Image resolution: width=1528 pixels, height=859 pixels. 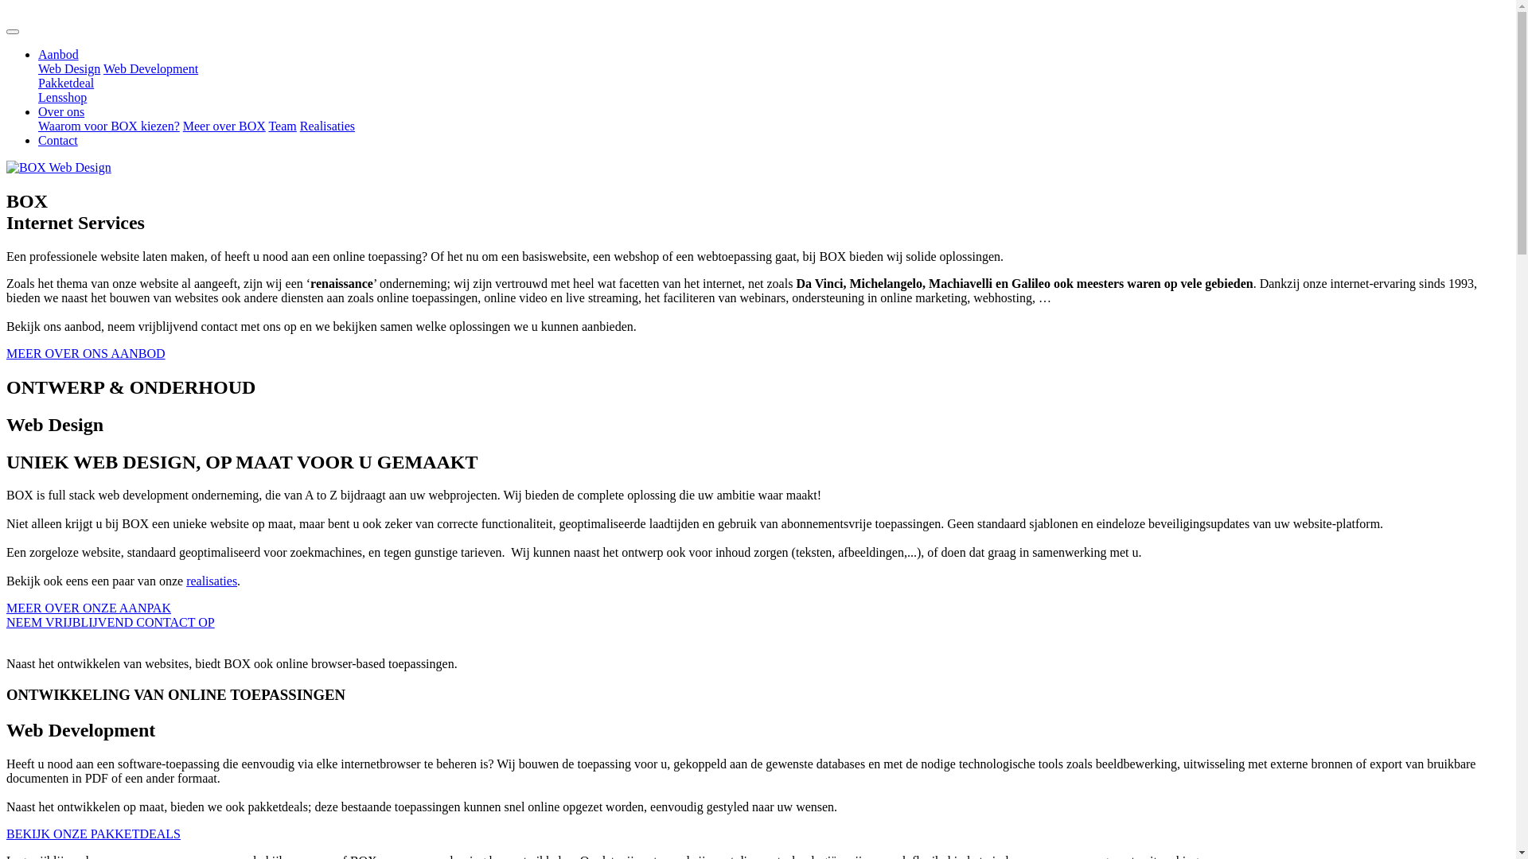 I want to click on Waarom voor BOX kiezen?, so click(x=109, y=126).